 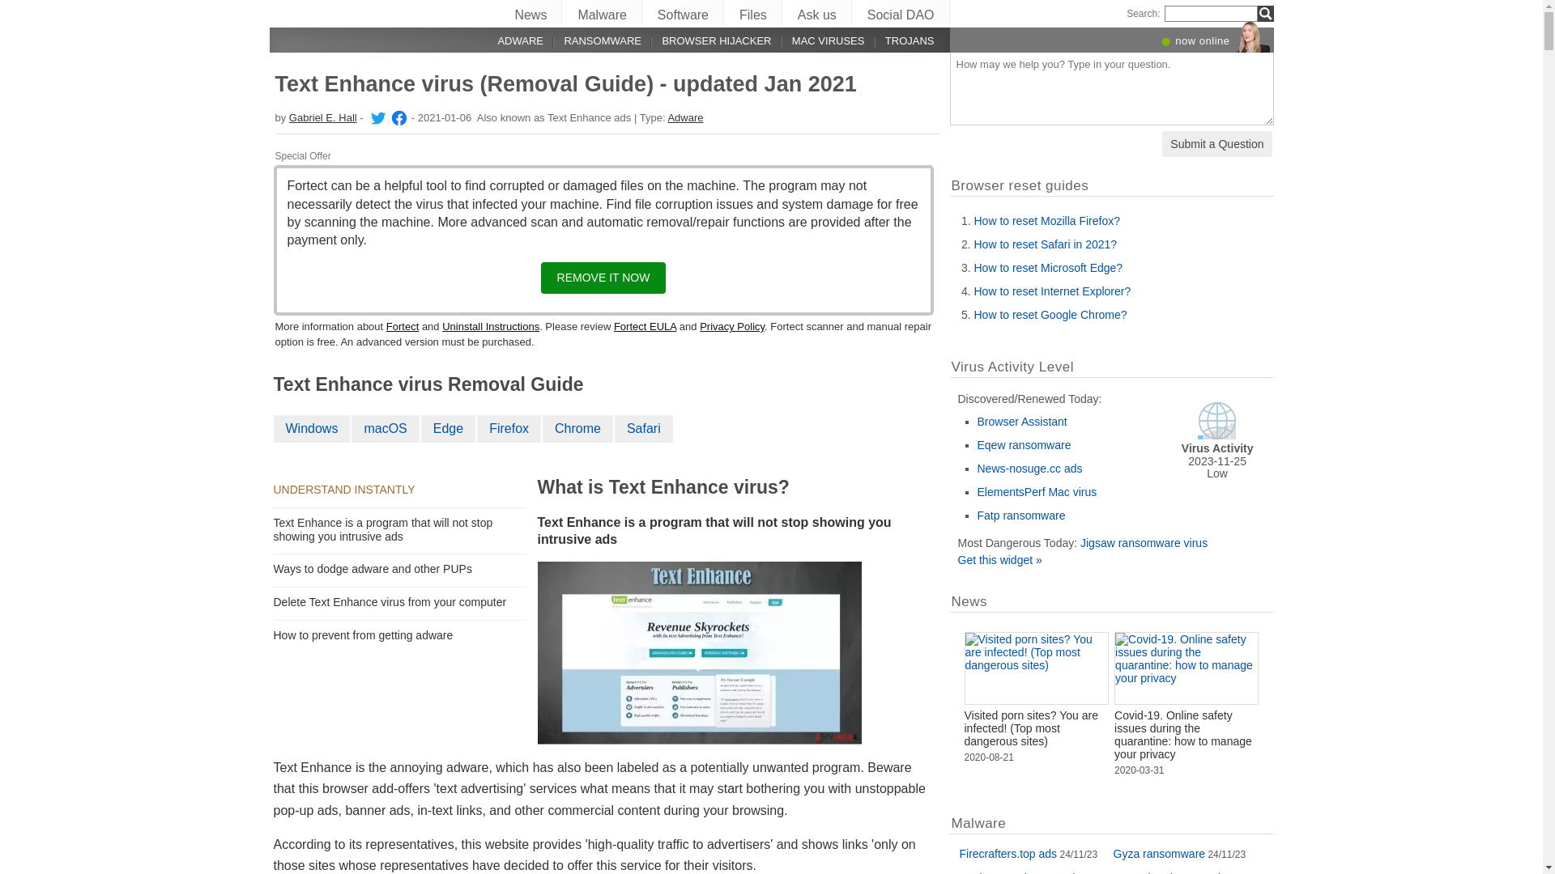 What do you see at coordinates (491, 327) in the screenshot?
I see `Uninstall Instructions` at bounding box center [491, 327].